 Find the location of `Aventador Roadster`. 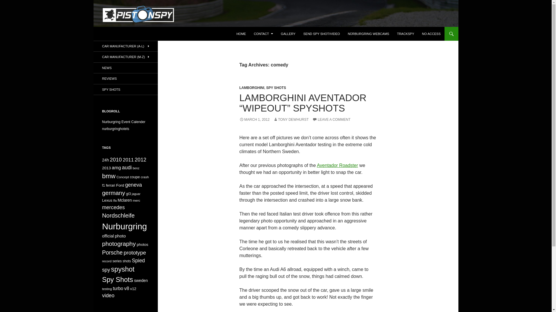

Aventador Roadster is located at coordinates (337, 165).